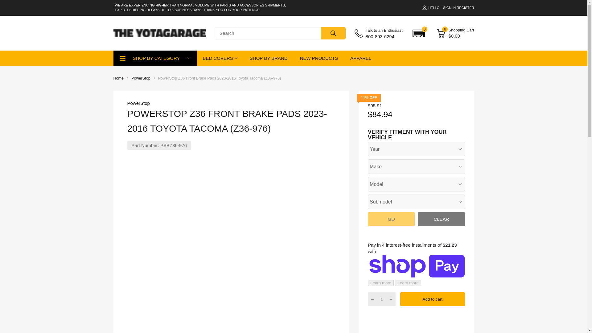  Describe the element at coordinates (430, 8) in the screenshot. I see `HELLO` at that location.